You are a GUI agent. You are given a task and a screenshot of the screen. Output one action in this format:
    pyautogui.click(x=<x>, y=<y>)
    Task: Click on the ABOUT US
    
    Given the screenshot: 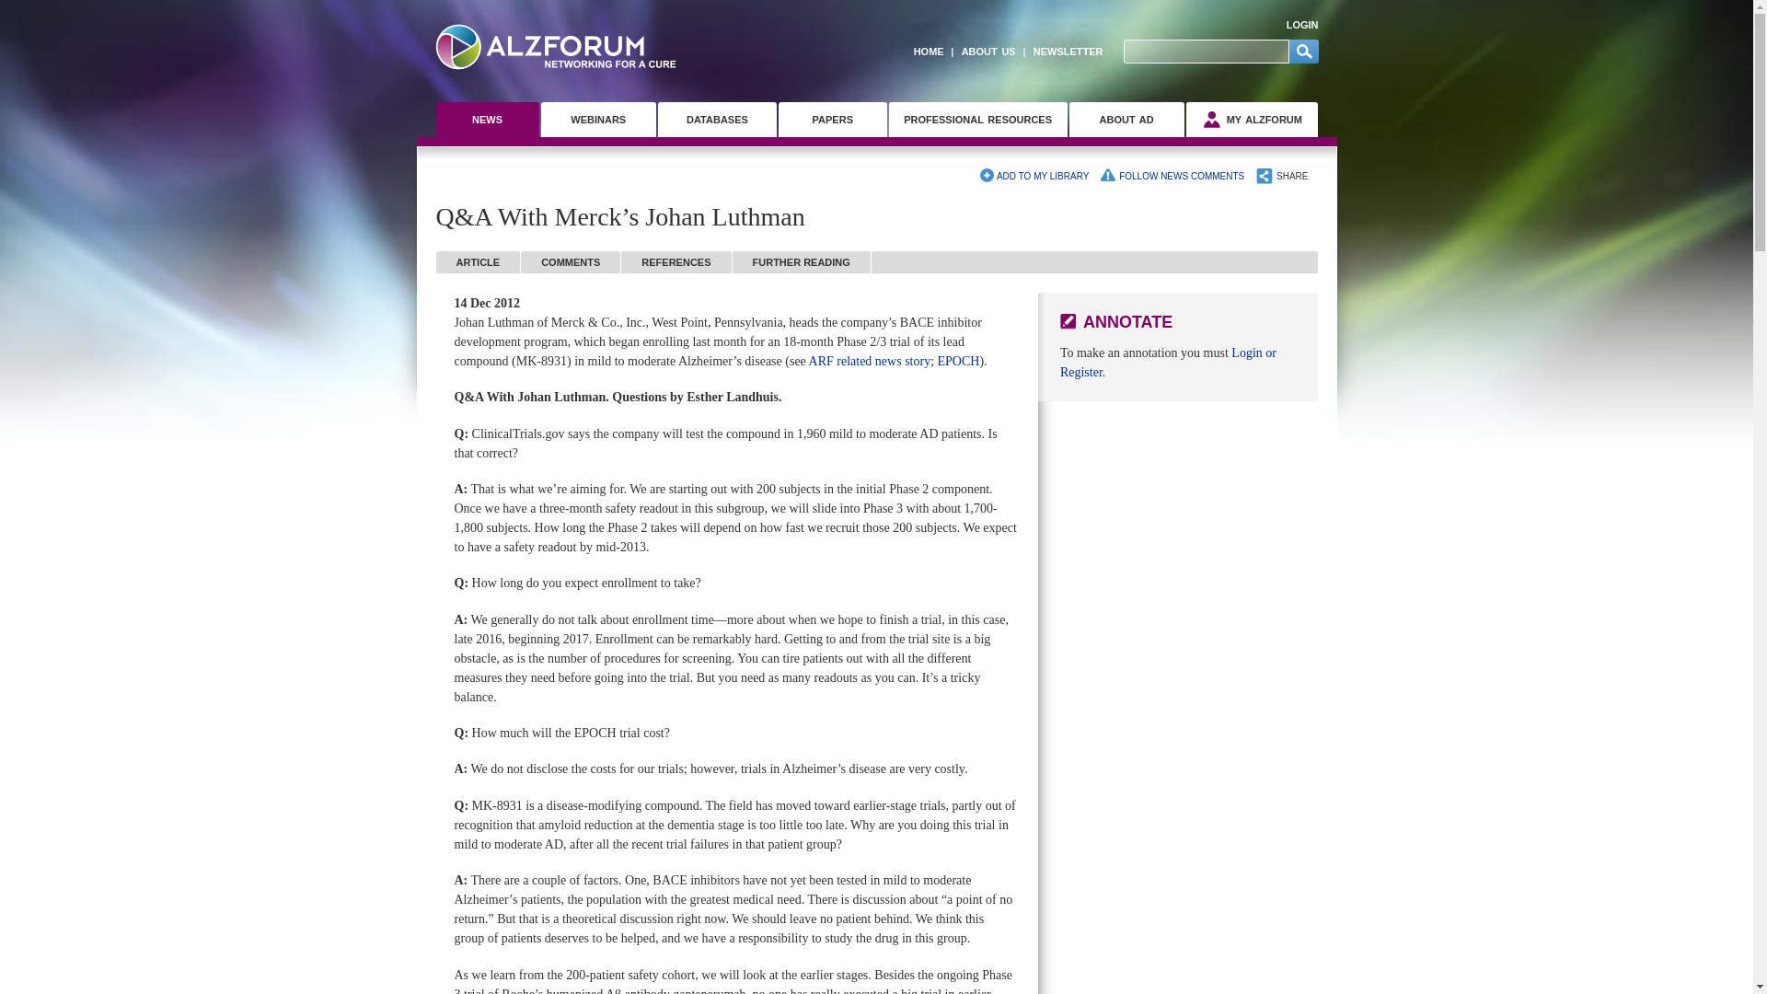 What is the action you would take?
    pyautogui.click(x=983, y=51)
    